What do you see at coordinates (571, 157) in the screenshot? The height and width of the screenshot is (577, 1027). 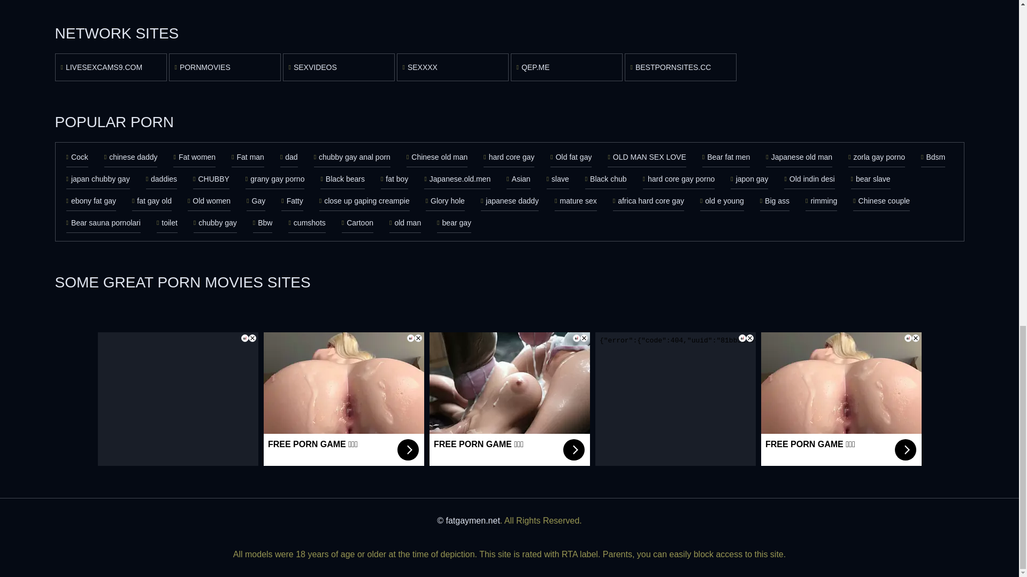 I see `Old fat gay` at bounding box center [571, 157].